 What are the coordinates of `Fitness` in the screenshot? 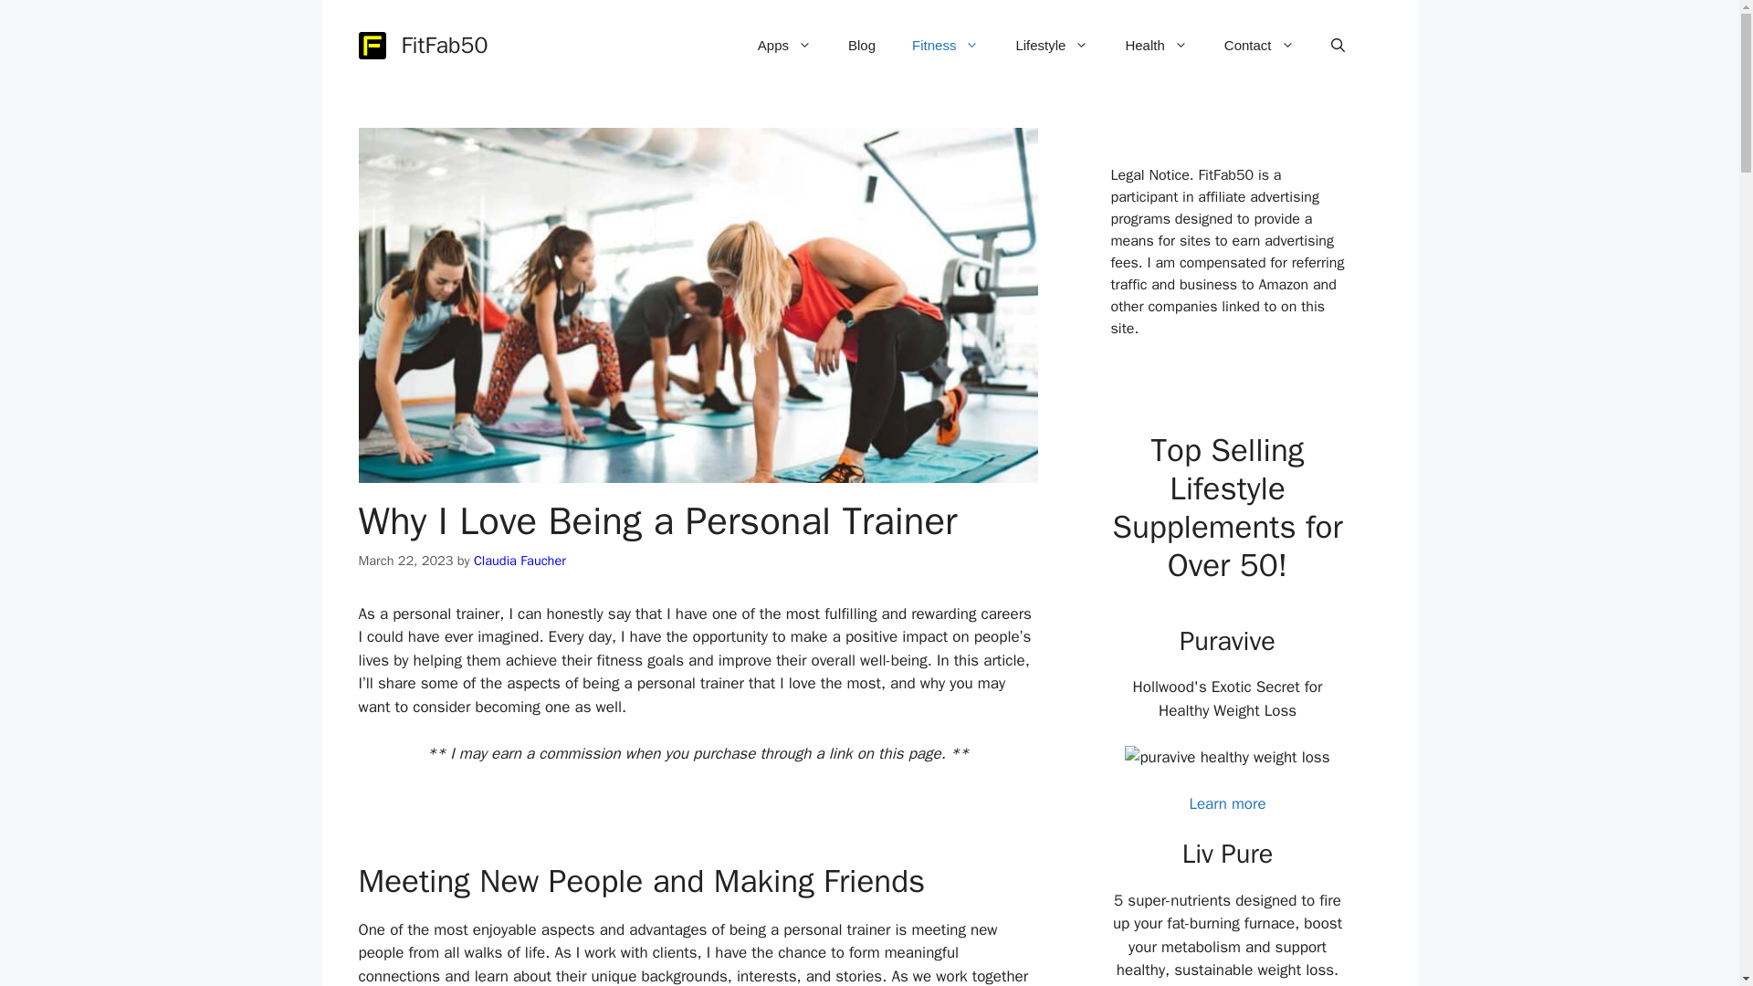 It's located at (946, 46).